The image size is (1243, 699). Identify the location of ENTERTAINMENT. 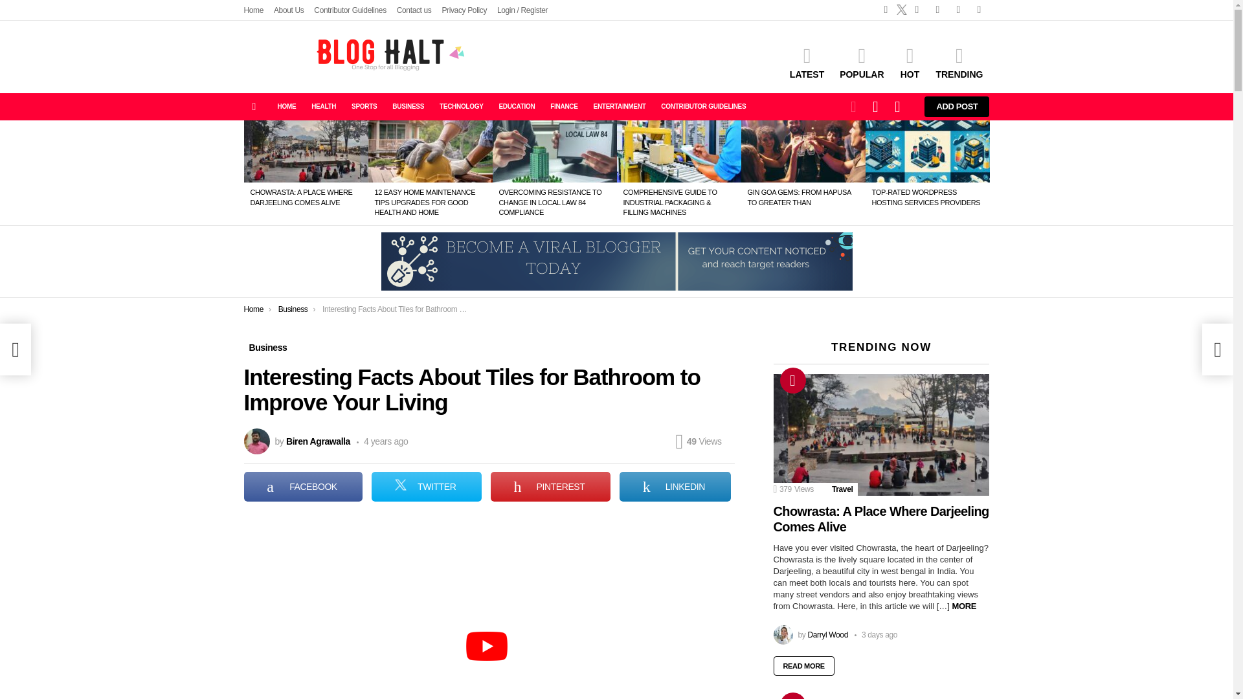
(620, 107).